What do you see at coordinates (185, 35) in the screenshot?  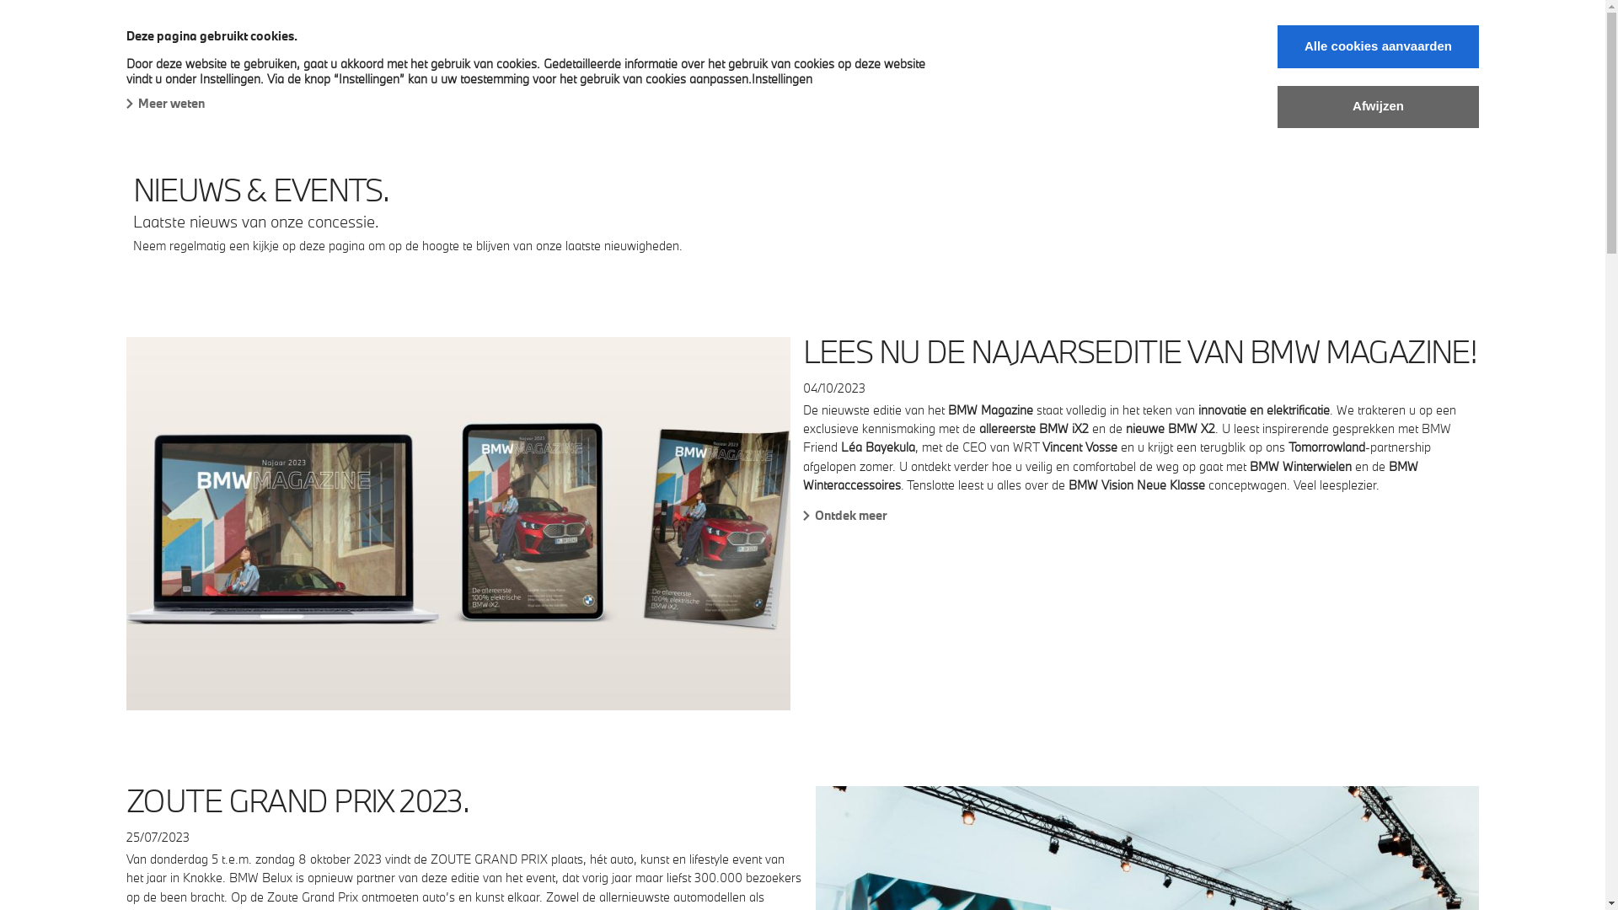 I see `BMW De Schepper` at bounding box center [185, 35].